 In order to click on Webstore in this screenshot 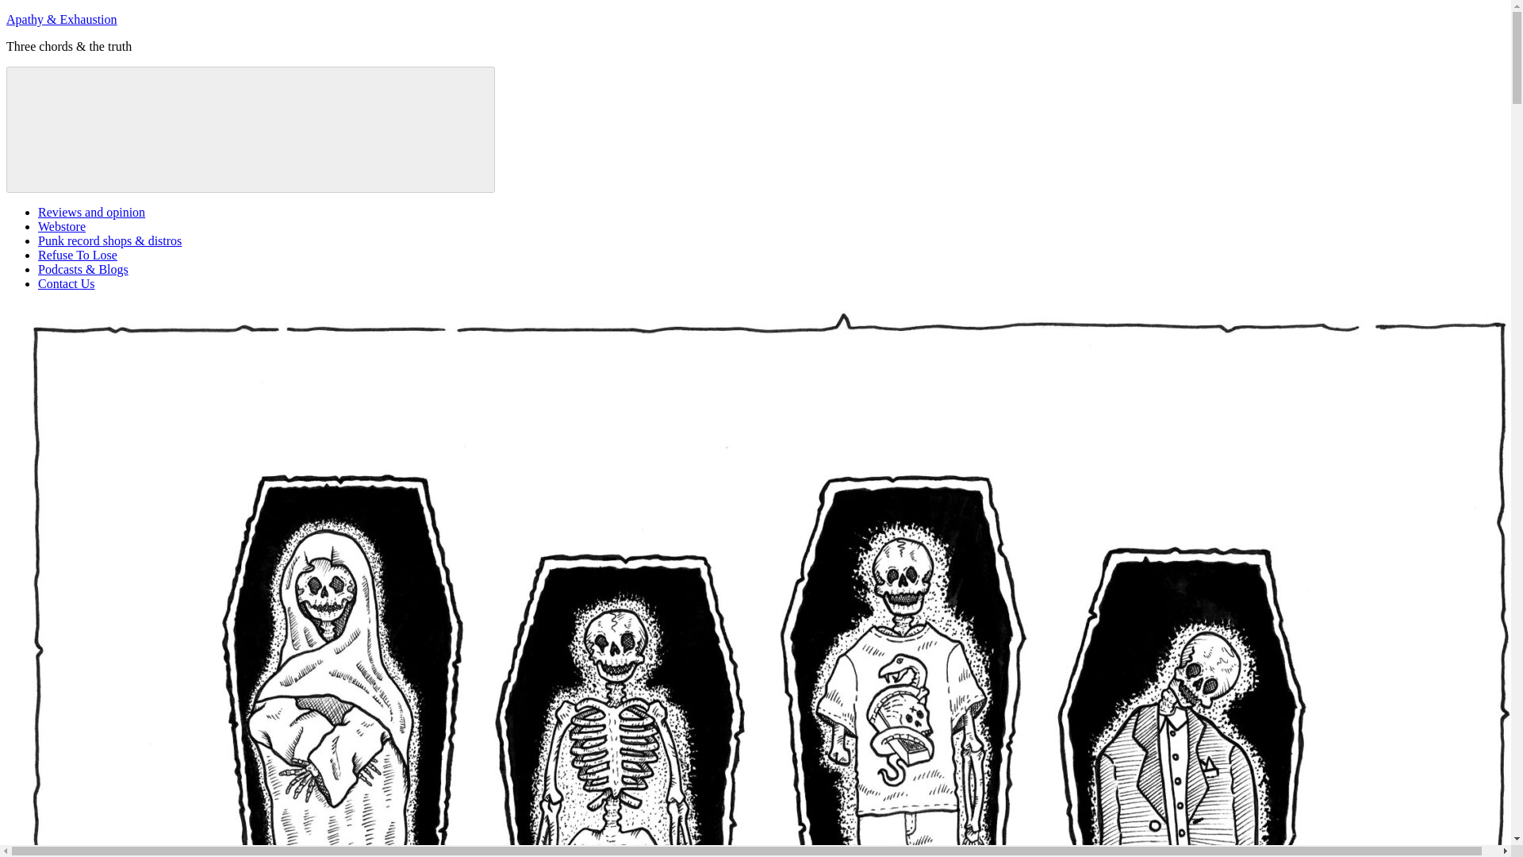, I will do `click(62, 225)`.